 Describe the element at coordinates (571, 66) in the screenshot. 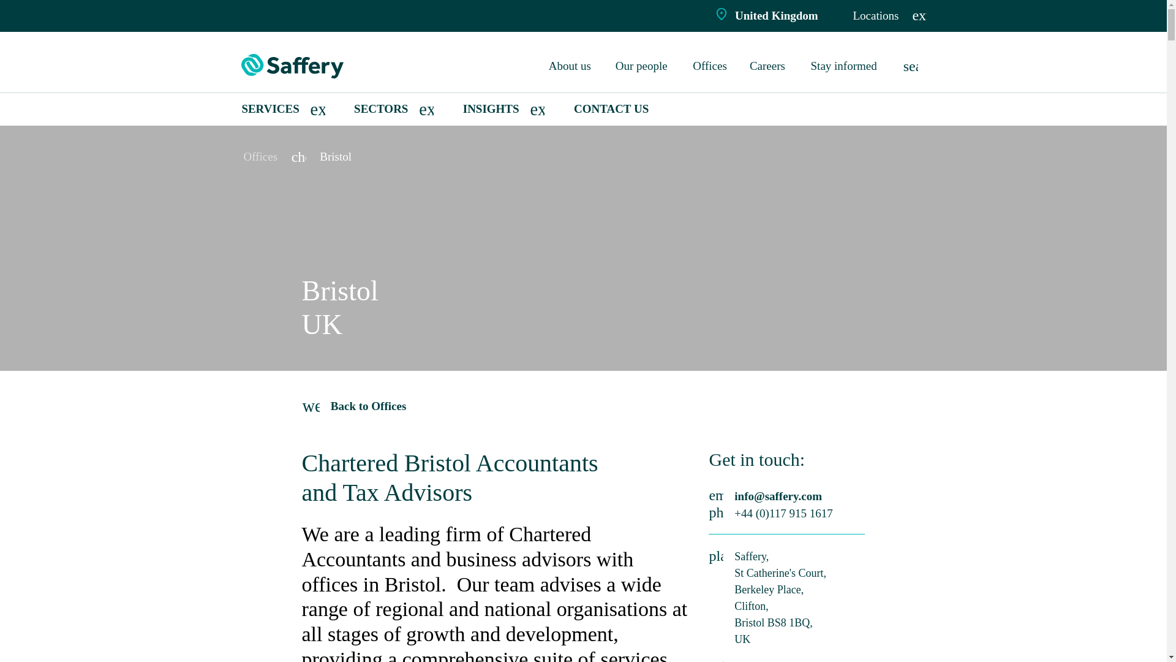

I see `About us` at that location.